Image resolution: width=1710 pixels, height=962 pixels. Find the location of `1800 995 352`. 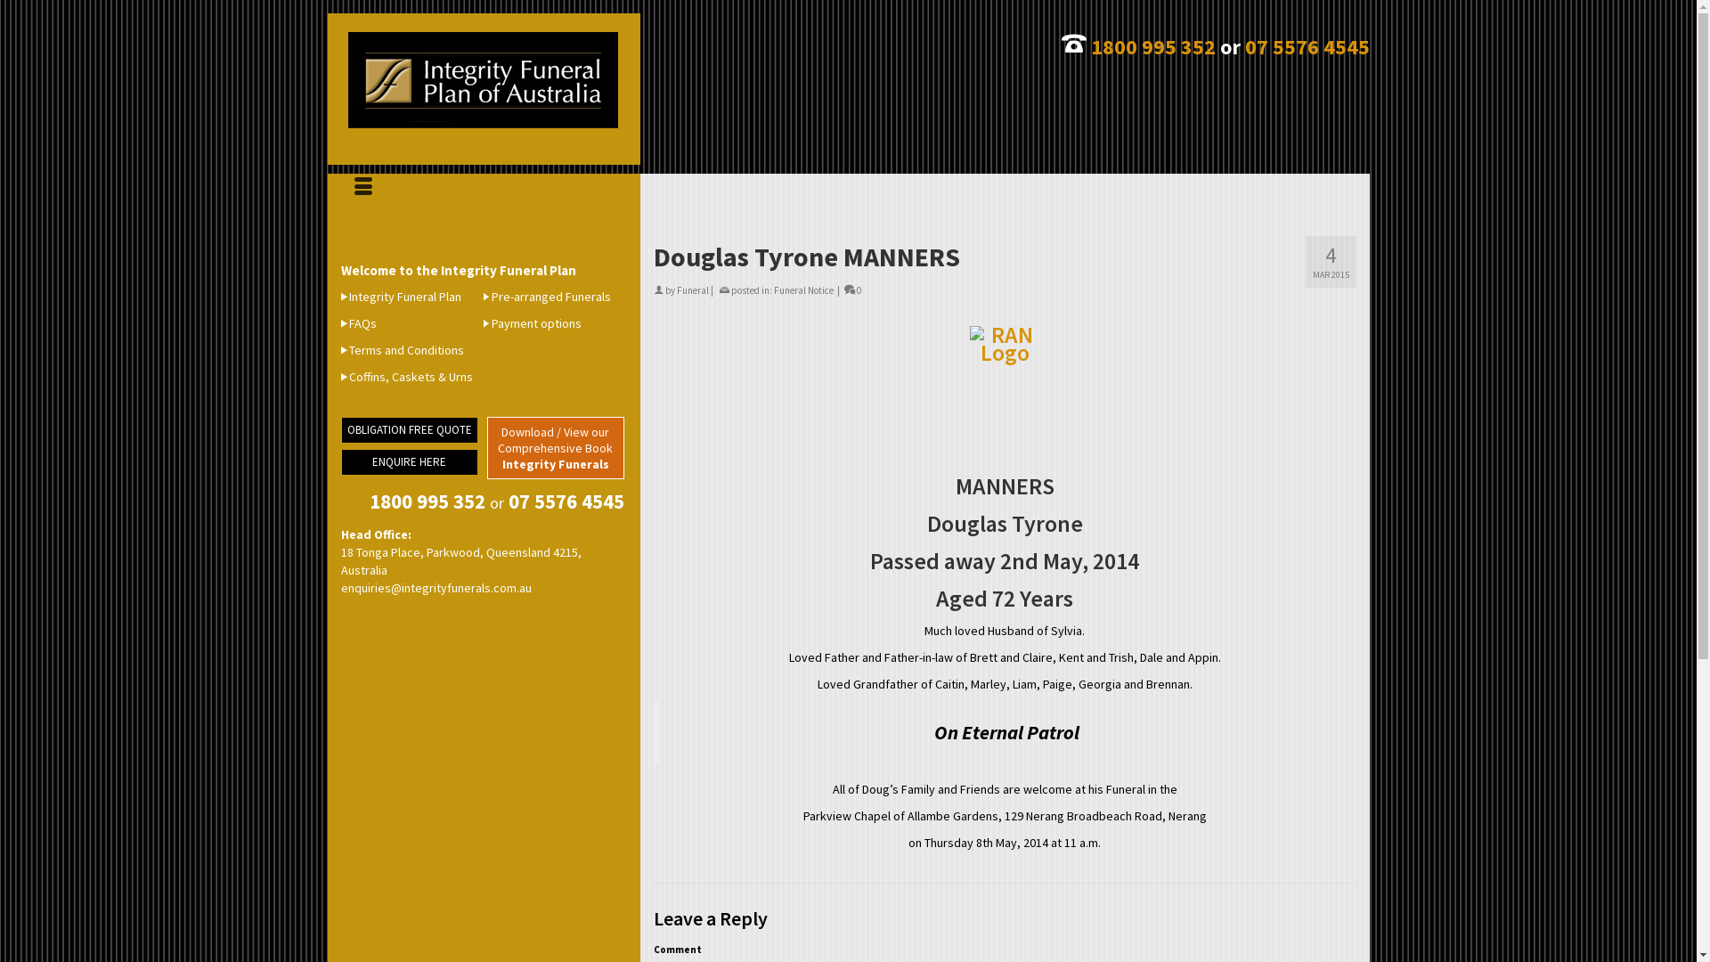

1800 995 352 is located at coordinates (427, 501).